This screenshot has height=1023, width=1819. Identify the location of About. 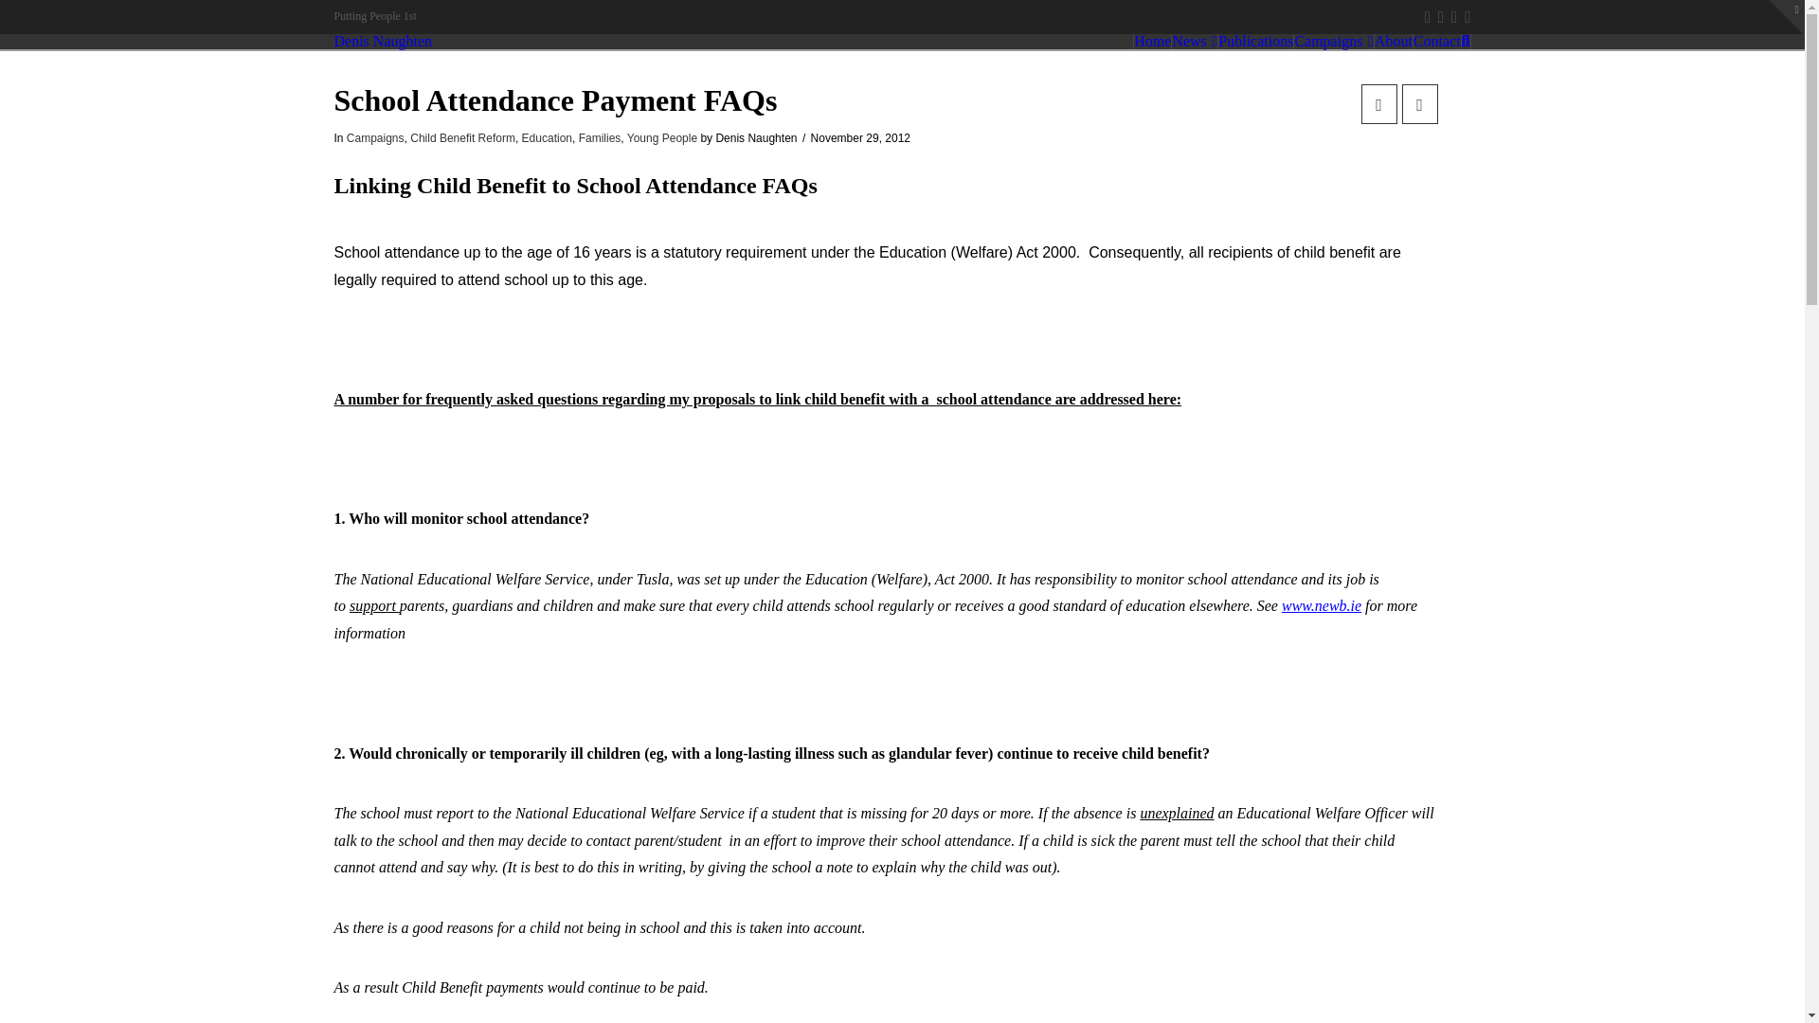
(1394, 41).